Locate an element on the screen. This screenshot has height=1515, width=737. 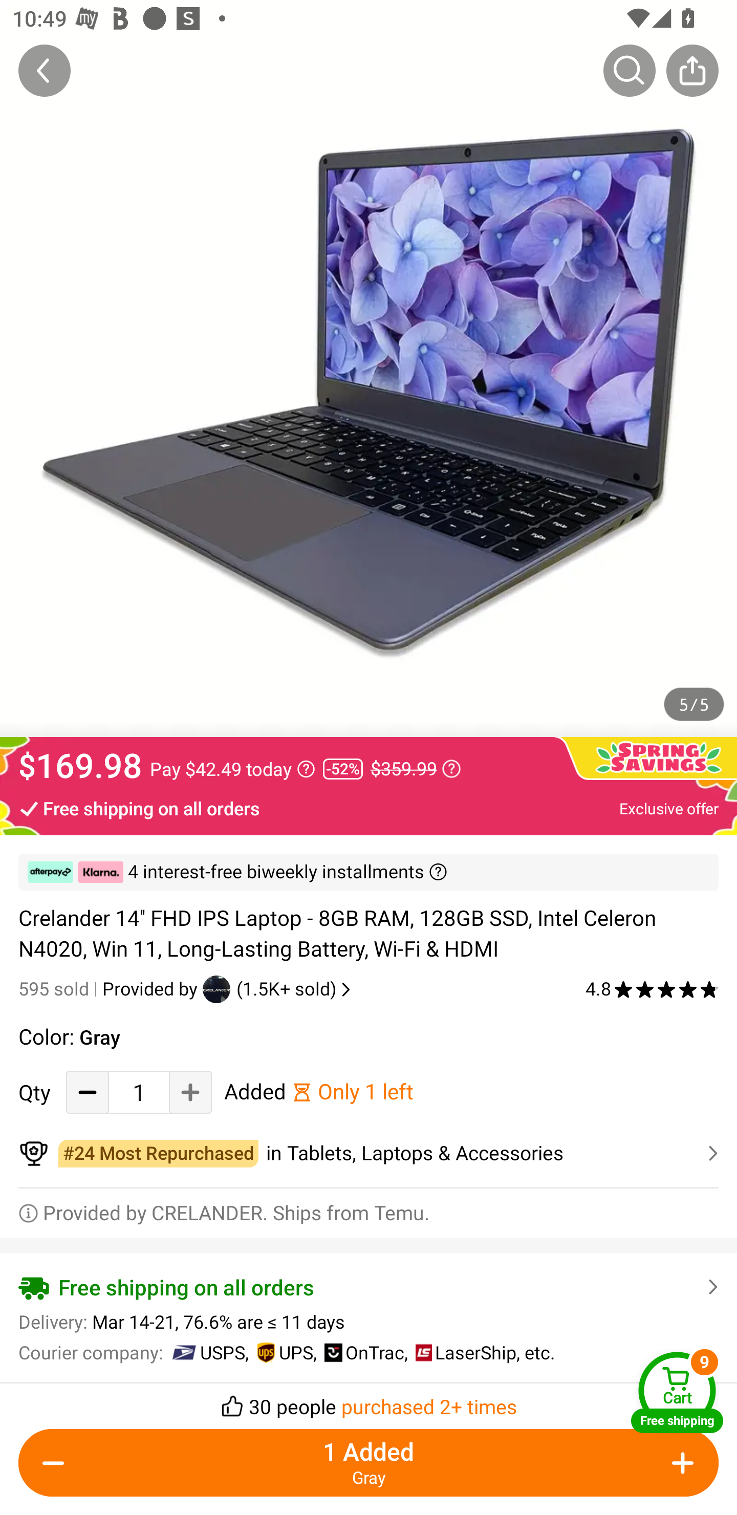
4.8 is located at coordinates (652, 989).